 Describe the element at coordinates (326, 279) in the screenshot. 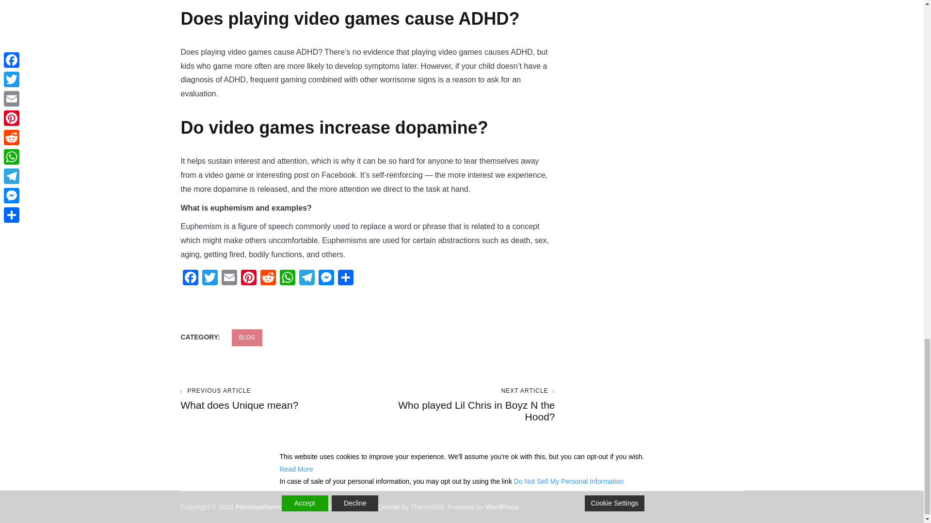

I see `Messenger` at that location.